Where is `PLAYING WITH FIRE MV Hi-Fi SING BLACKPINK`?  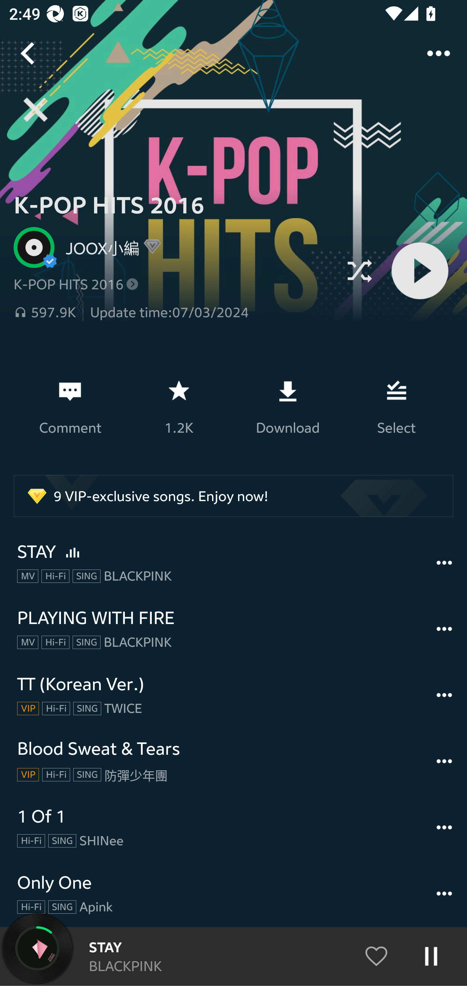
PLAYING WITH FIRE MV Hi-Fi SING BLACKPINK is located at coordinates (233, 629).